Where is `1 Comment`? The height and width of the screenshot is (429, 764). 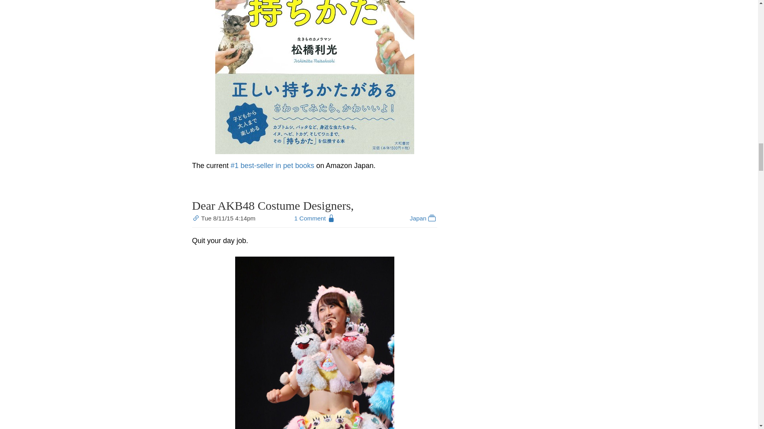 1 Comment is located at coordinates (310, 218).